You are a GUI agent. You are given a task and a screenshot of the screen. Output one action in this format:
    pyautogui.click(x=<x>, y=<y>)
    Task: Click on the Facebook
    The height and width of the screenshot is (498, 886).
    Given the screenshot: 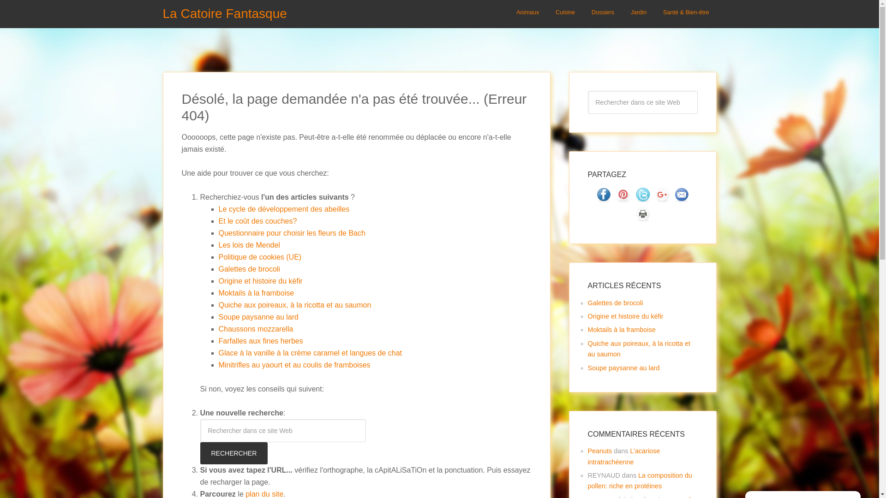 What is the action you would take?
    pyautogui.click(x=604, y=199)
    